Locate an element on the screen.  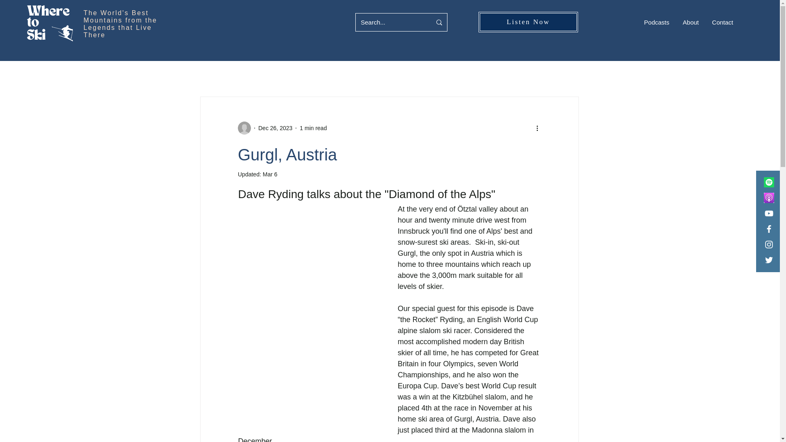
Podcasts is located at coordinates (656, 22).